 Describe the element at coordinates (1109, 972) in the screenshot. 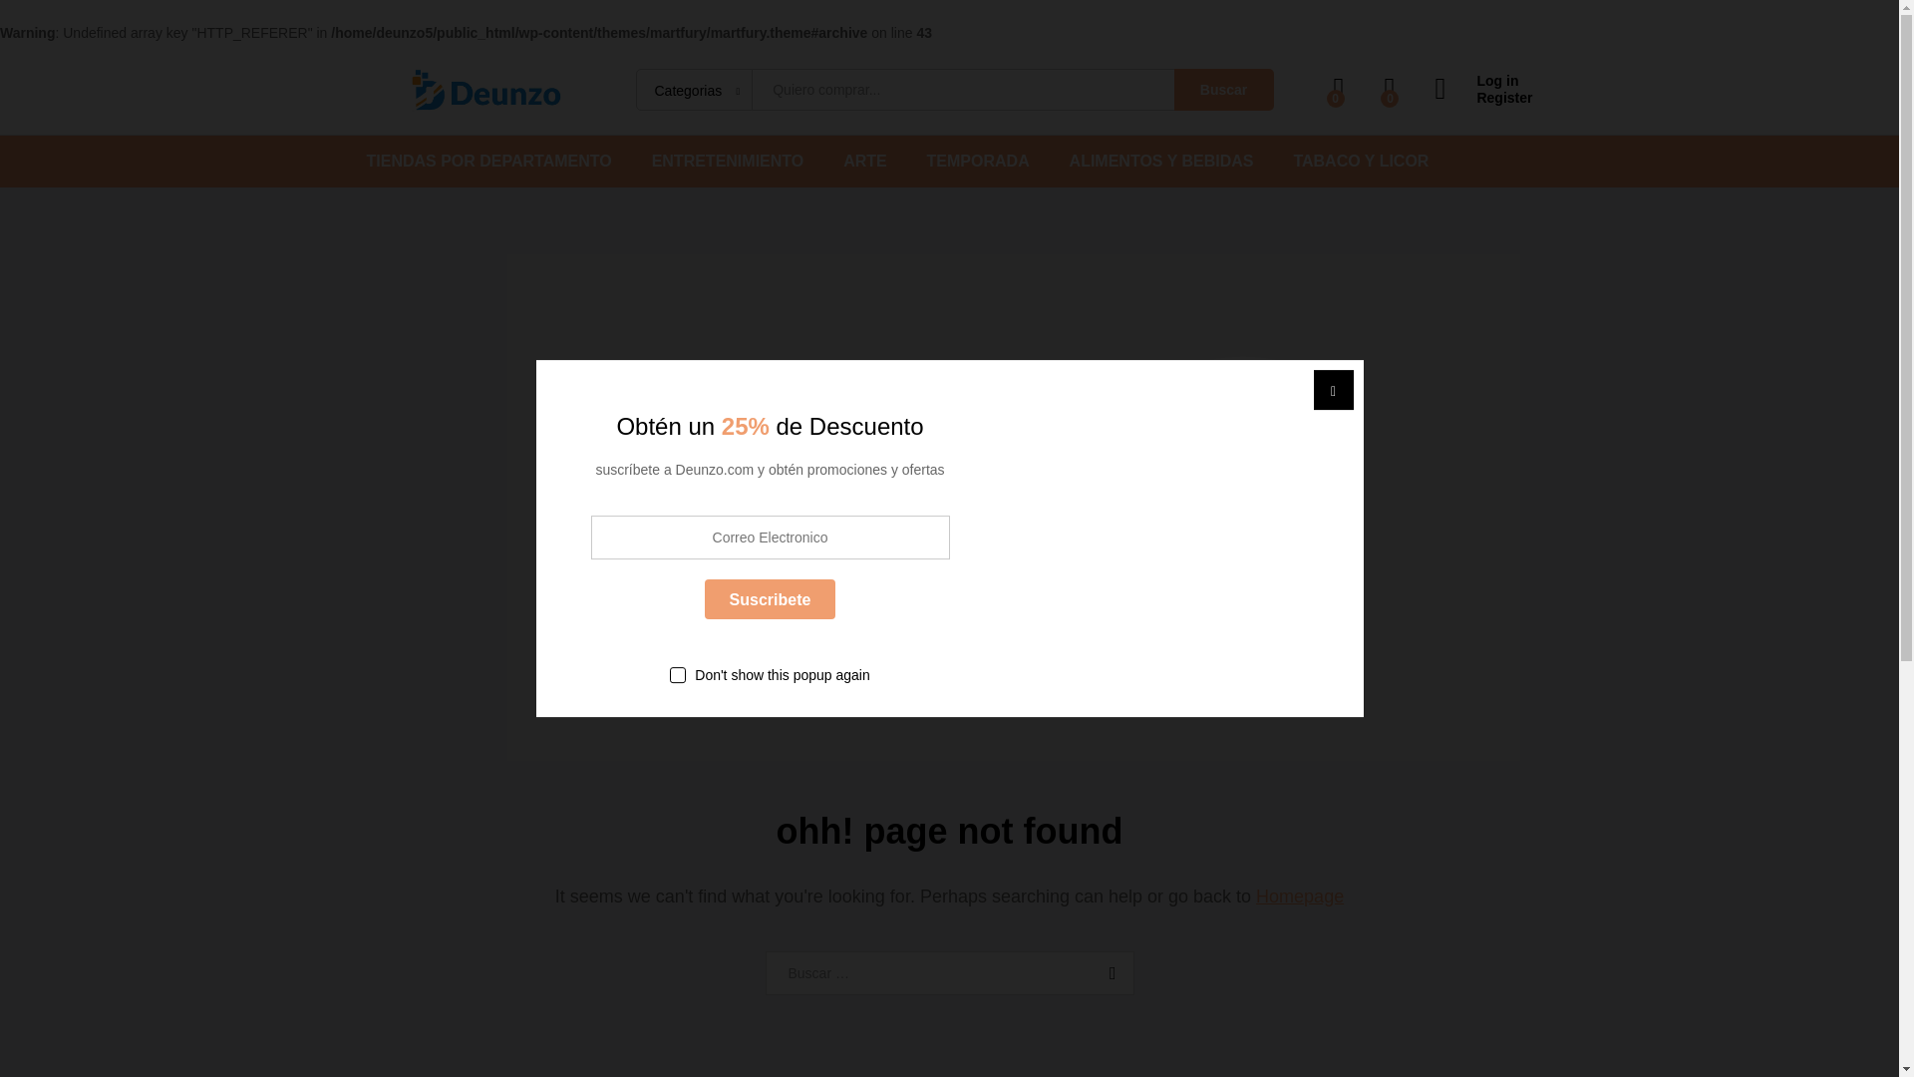

I see `Buscar` at that location.